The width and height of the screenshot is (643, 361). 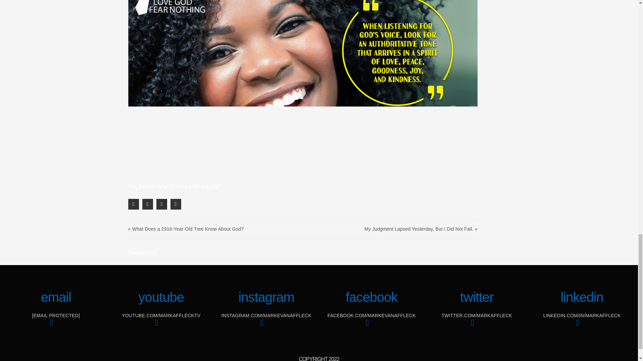 I want to click on Facebook, so click(x=371, y=327).